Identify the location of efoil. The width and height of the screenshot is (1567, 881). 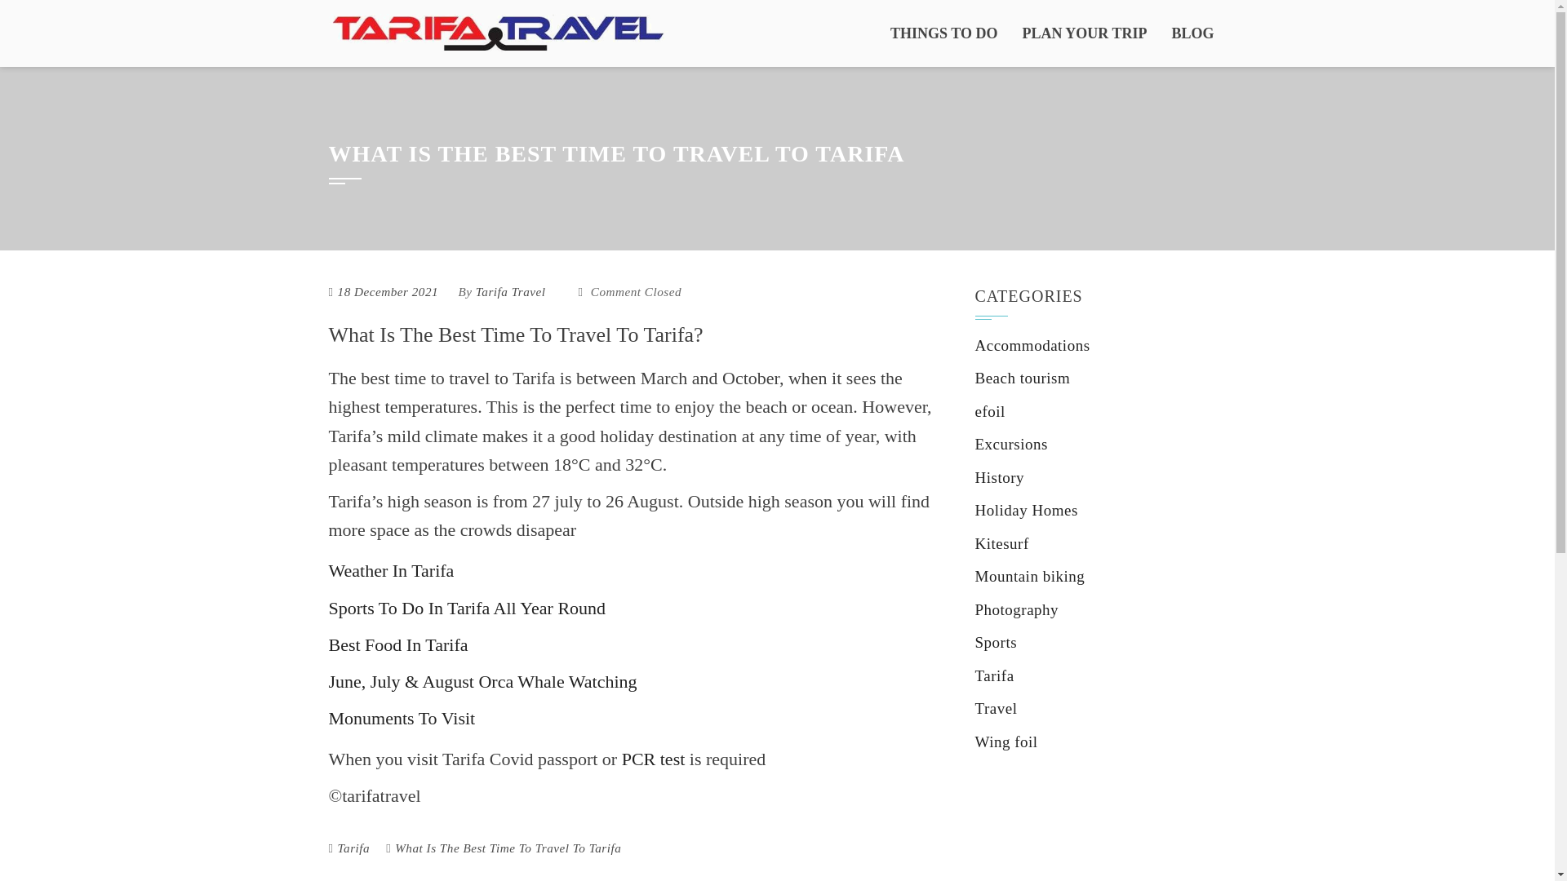
(989, 411).